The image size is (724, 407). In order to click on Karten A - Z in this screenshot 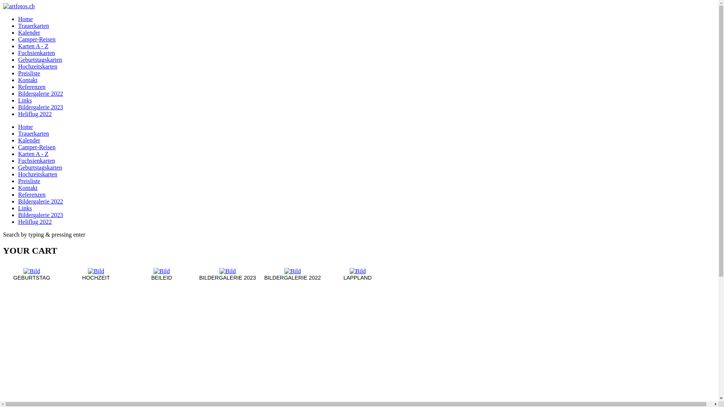, I will do `click(33, 154)`.